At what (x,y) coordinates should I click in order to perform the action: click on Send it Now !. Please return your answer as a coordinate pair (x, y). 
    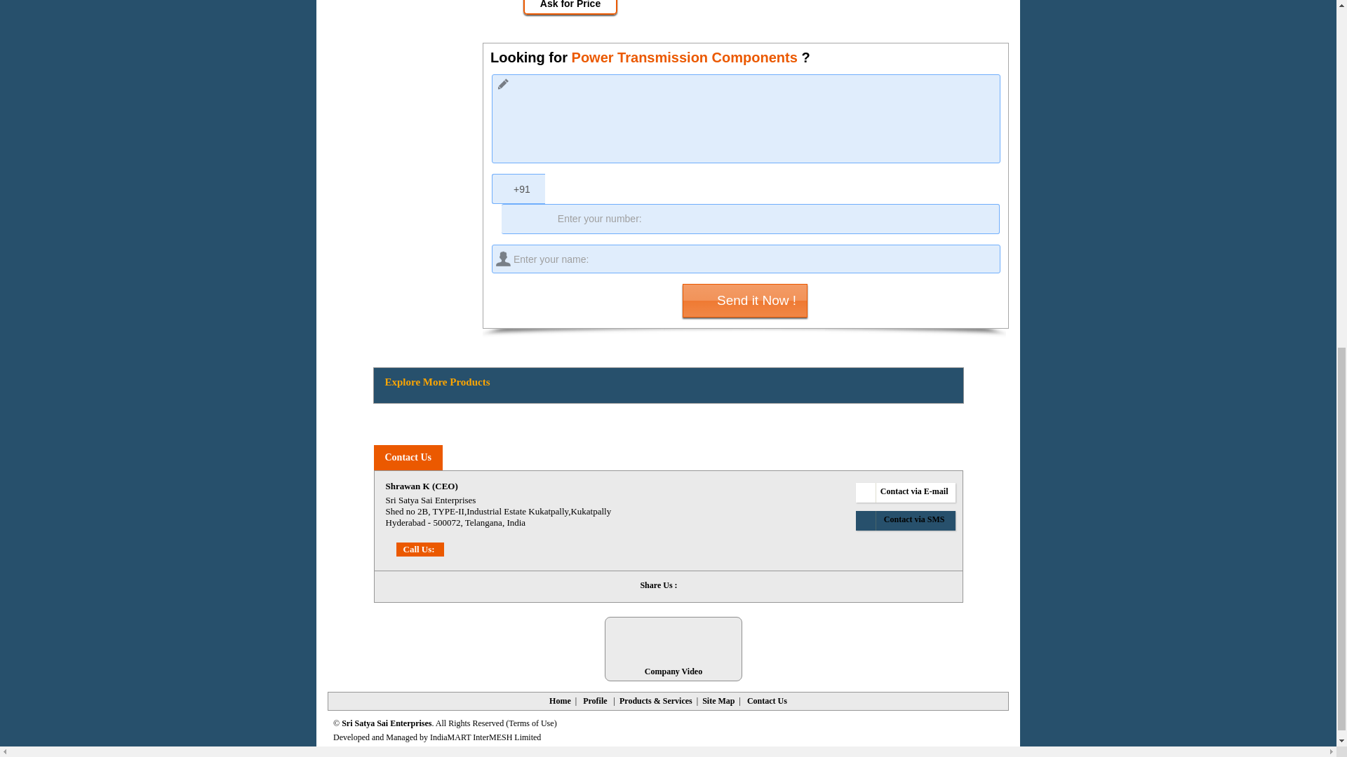
    Looking at the image, I should click on (745, 300).